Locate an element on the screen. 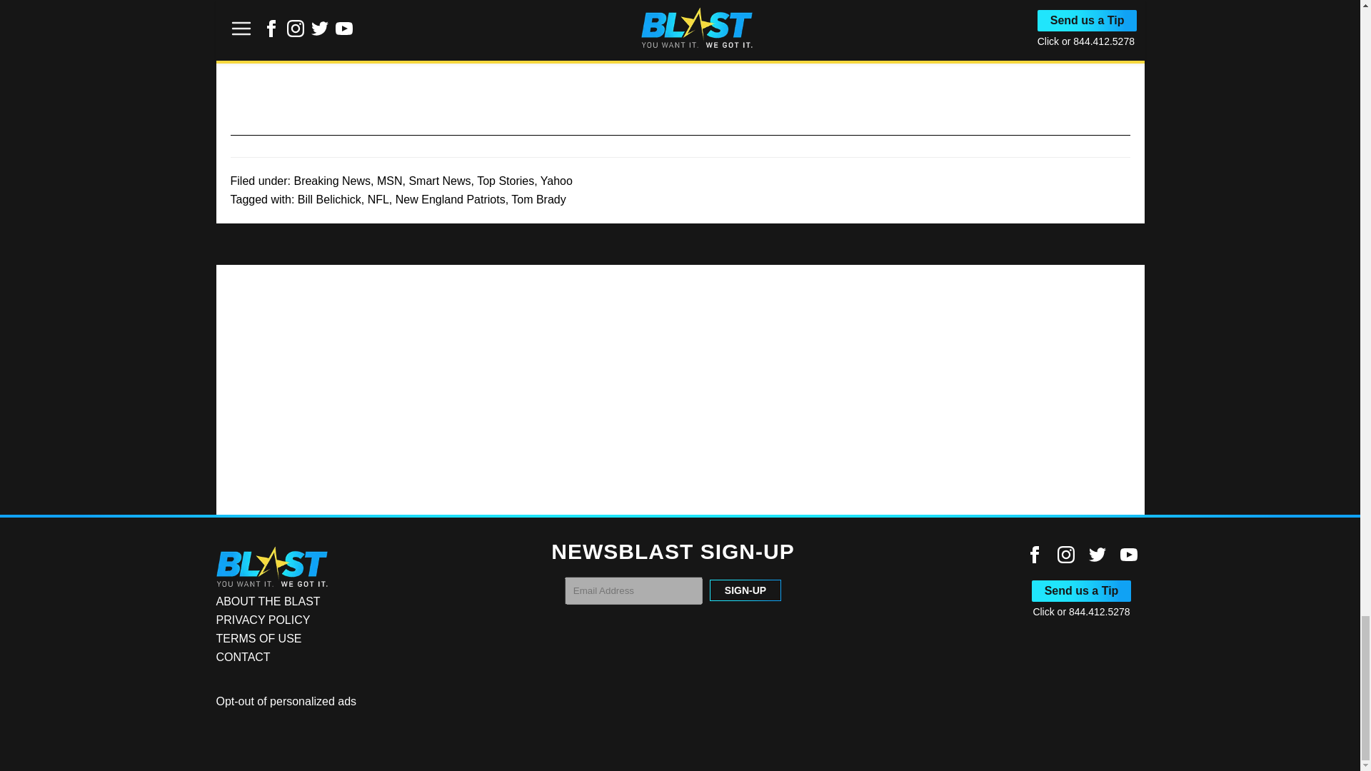 The height and width of the screenshot is (771, 1371). New England Patriots is located at coordinates (451, 200).